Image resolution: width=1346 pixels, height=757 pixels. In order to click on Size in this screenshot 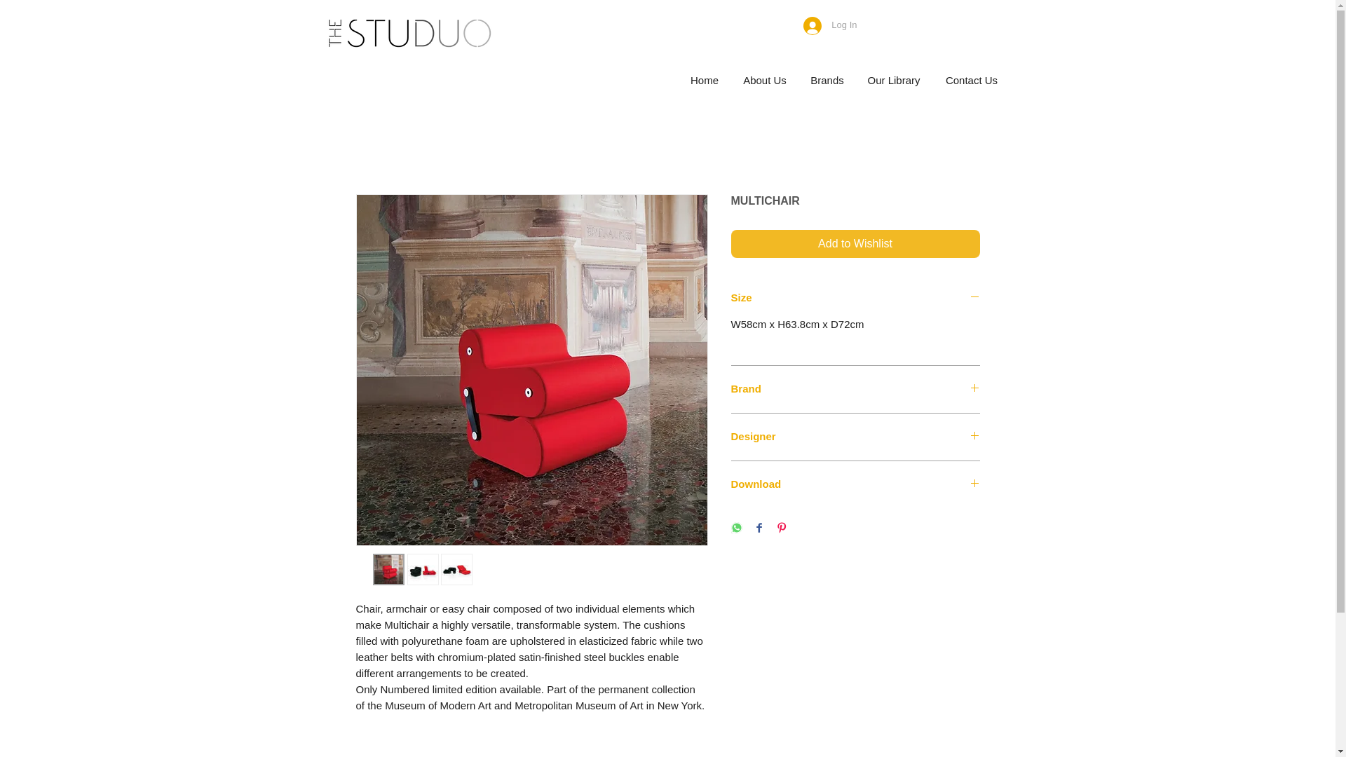, I will do `click(855, 298)`.